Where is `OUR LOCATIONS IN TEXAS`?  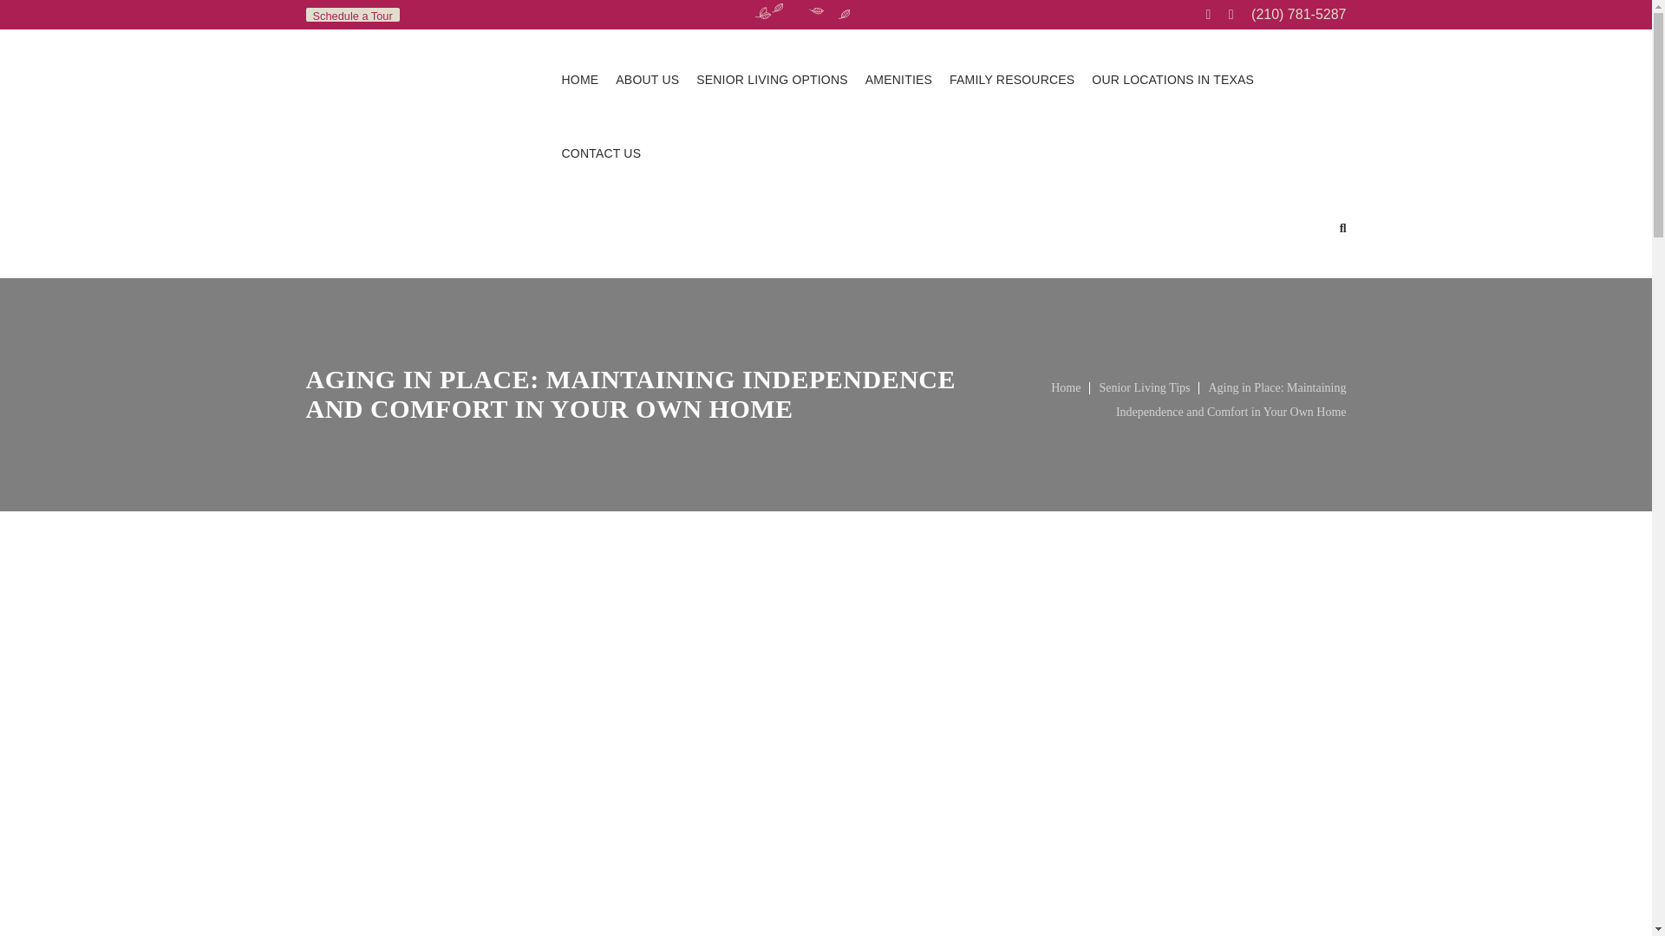 OUR LOCATIONS IN TEXAS is located at coordinates (1172, 80).